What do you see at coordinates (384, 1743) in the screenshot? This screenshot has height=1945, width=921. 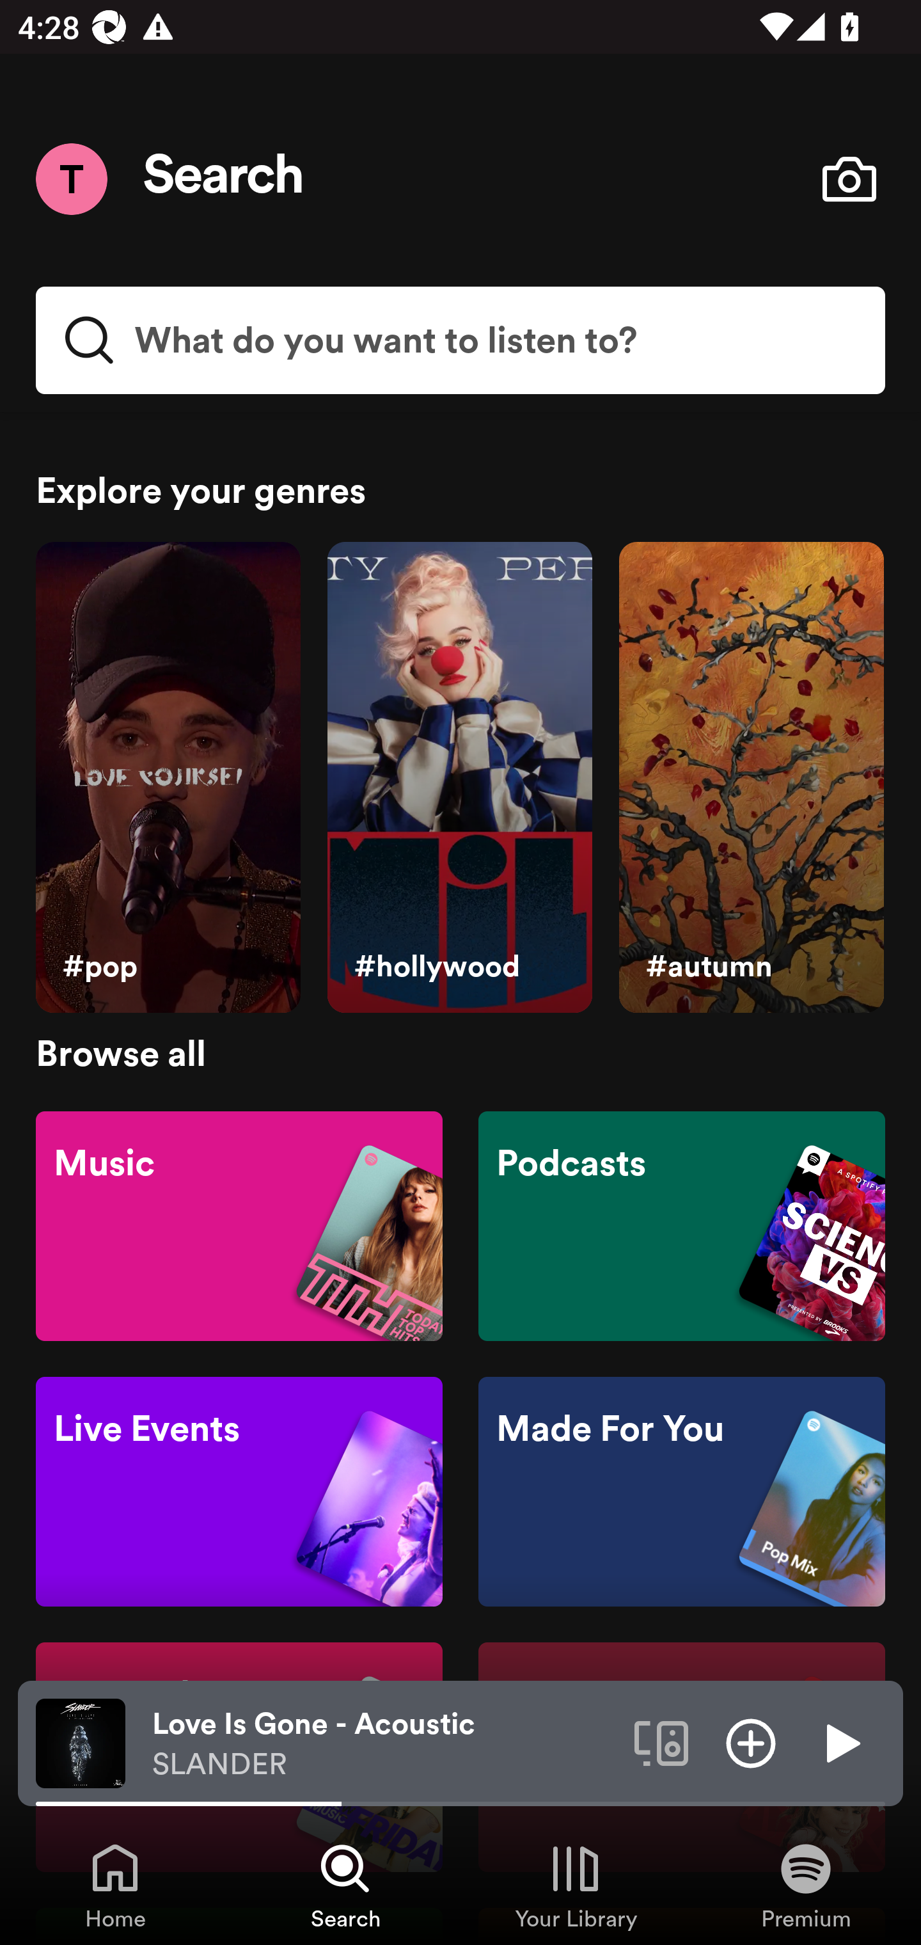 I see `Love Is Gone - Acoustic SLANDER` at bounding box center [384, 1743].